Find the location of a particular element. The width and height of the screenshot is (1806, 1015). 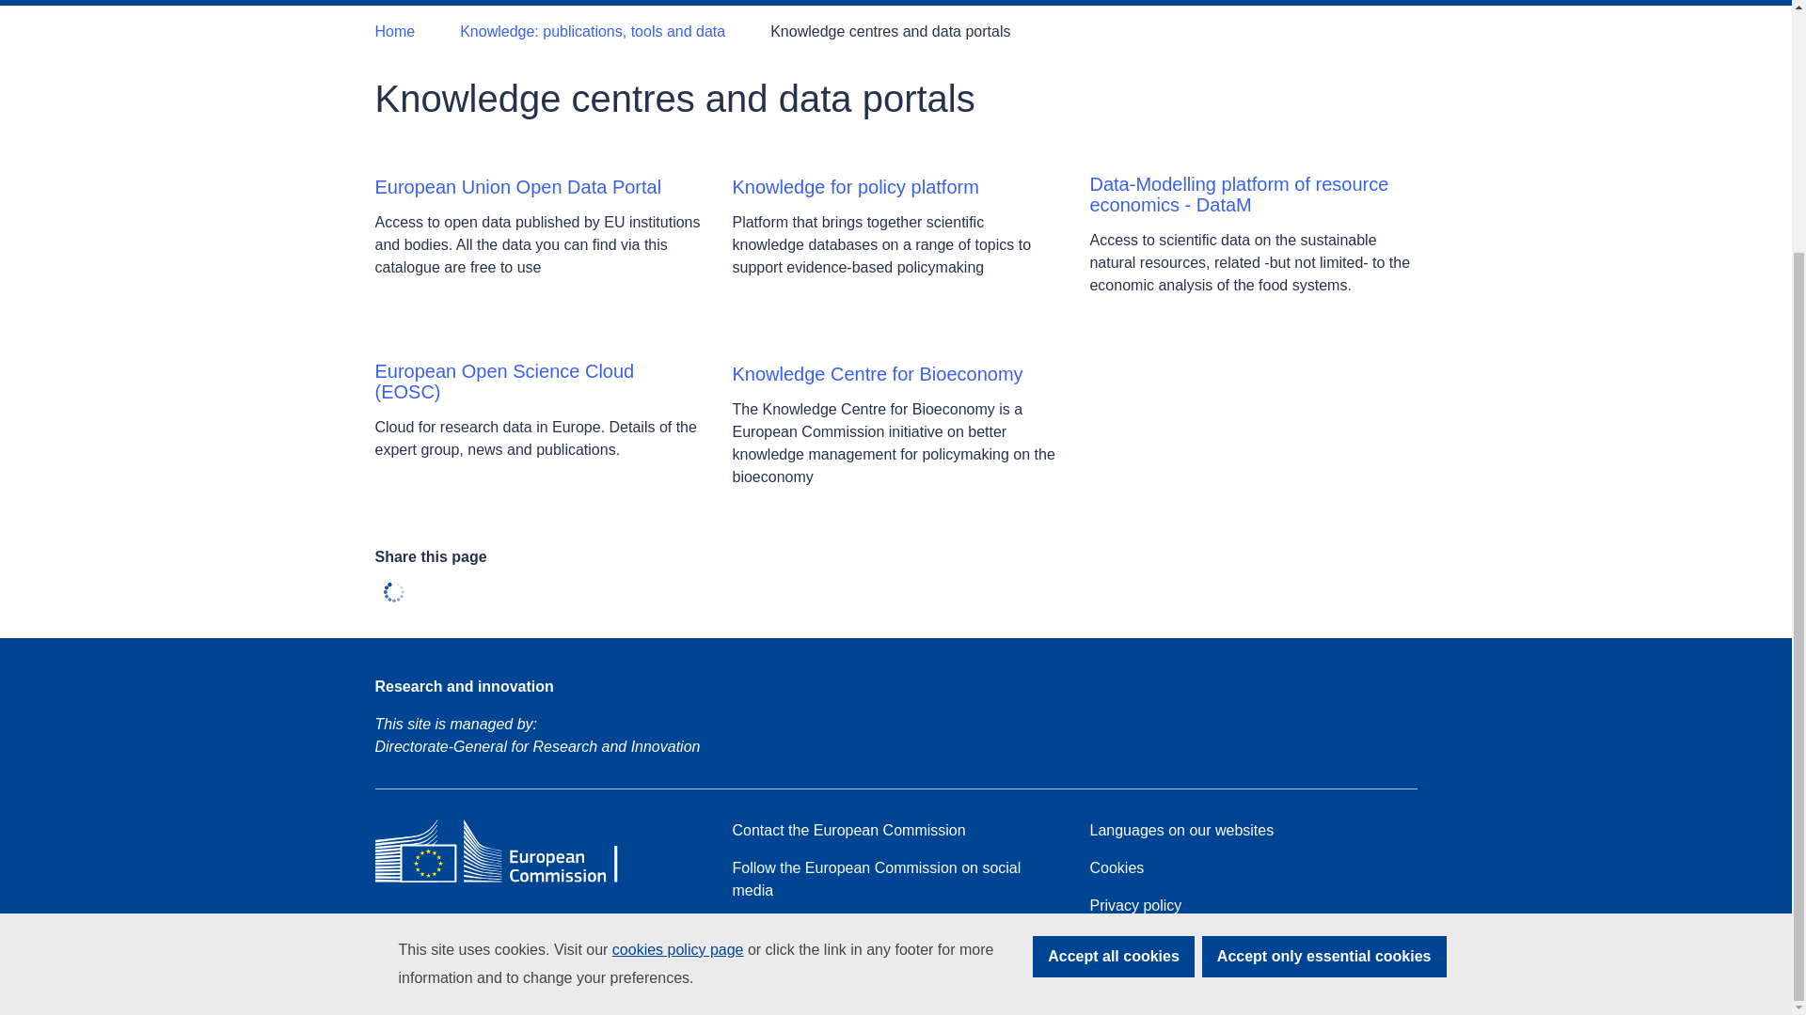

Accept only essential cookies is located at coordinates (1324, 633).